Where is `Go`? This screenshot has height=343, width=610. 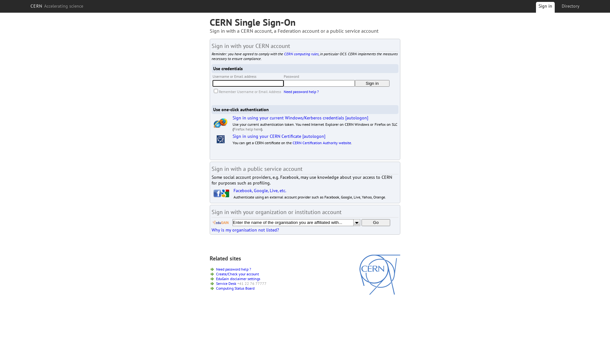 Go is located at coordinates (376, 223).